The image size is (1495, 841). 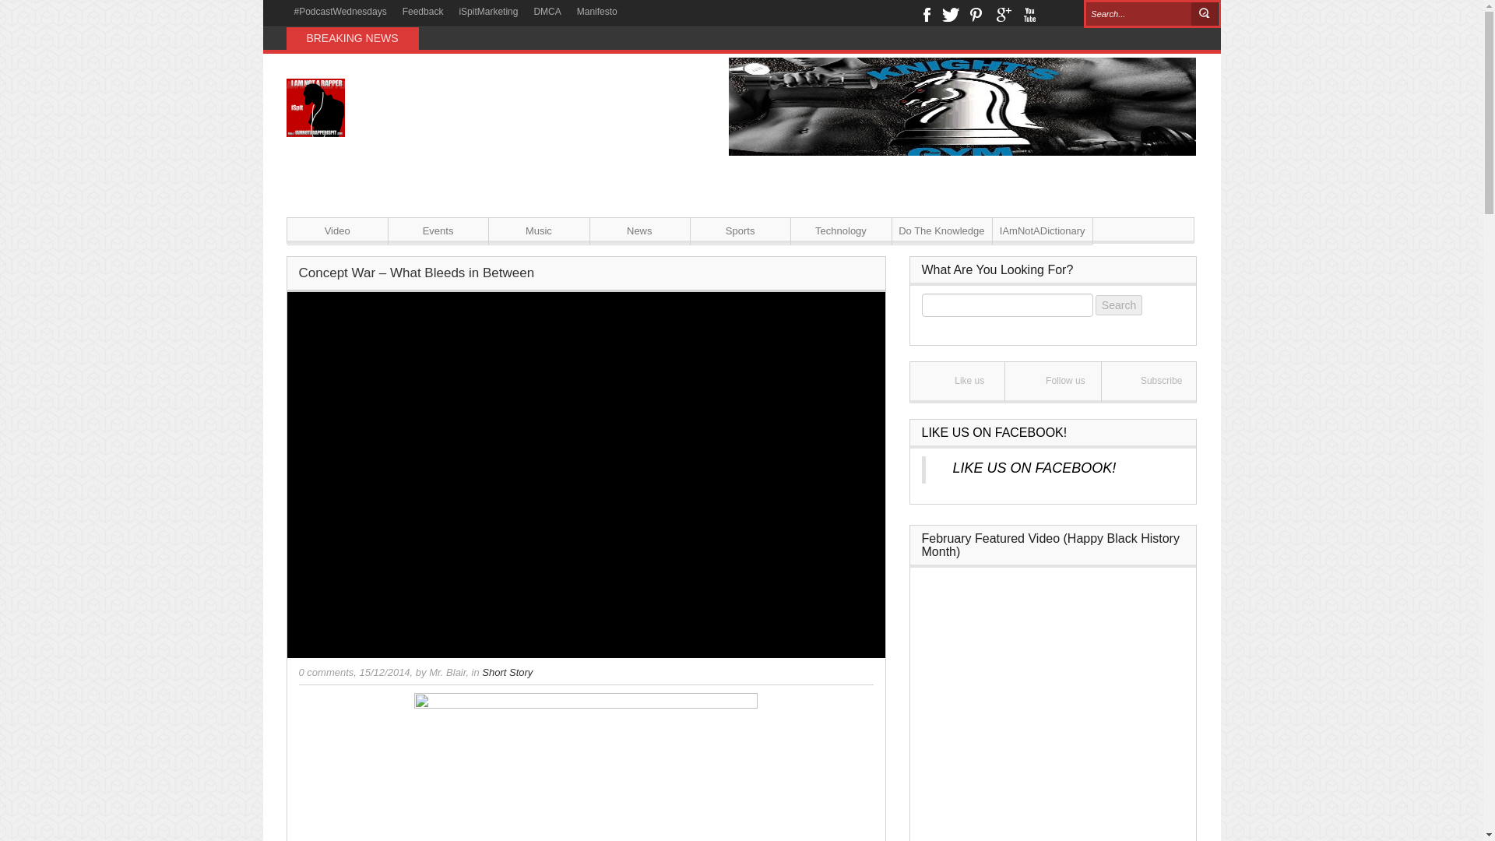 I want to click on iSpitMarketing, so click(x=488, y=12).